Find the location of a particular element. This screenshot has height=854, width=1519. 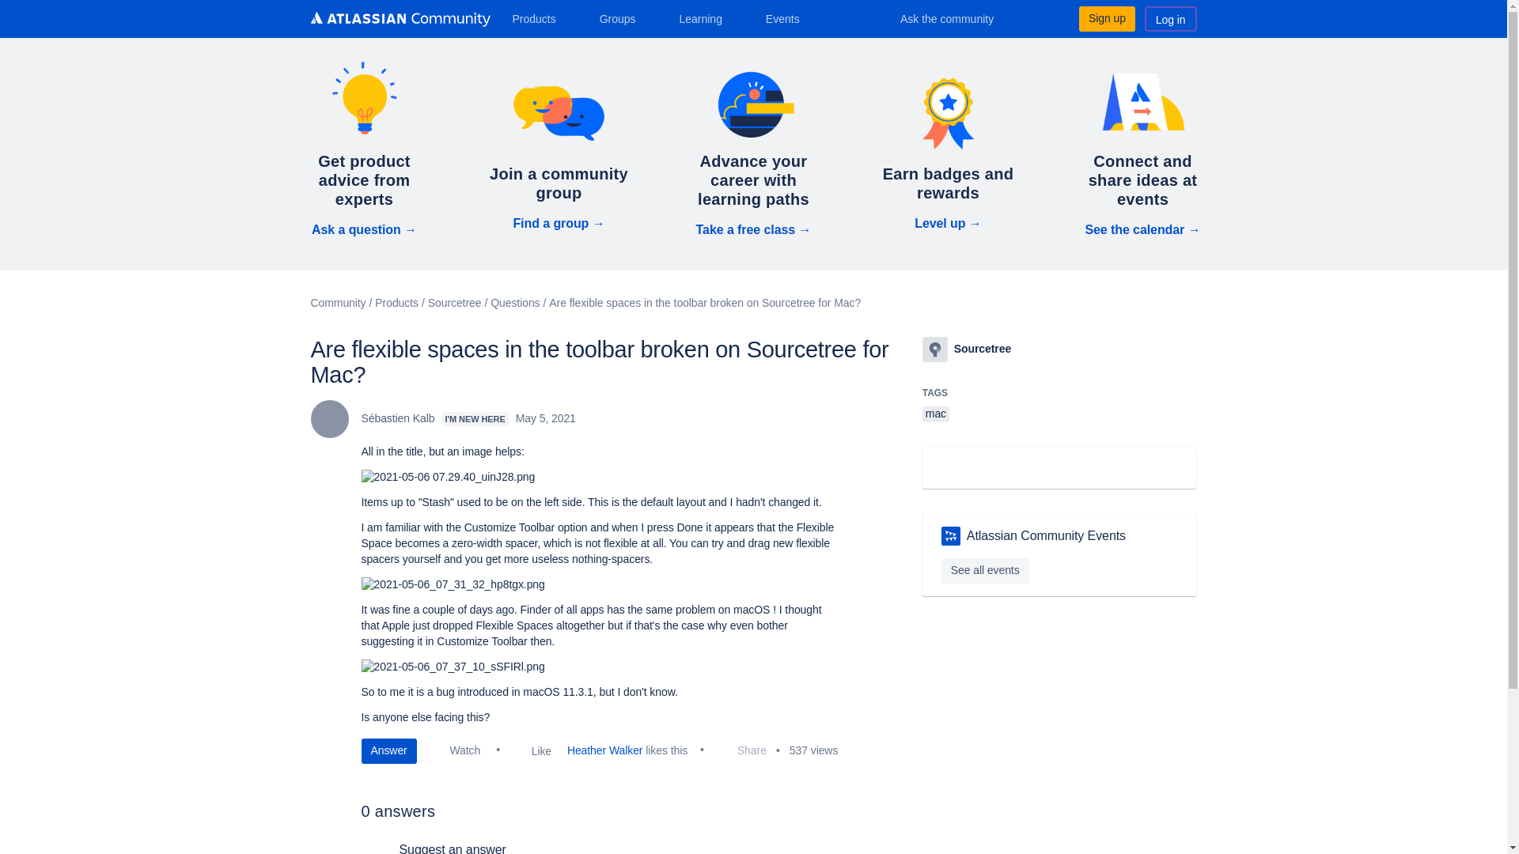

Sign up is located at coordinates (1106, 18).